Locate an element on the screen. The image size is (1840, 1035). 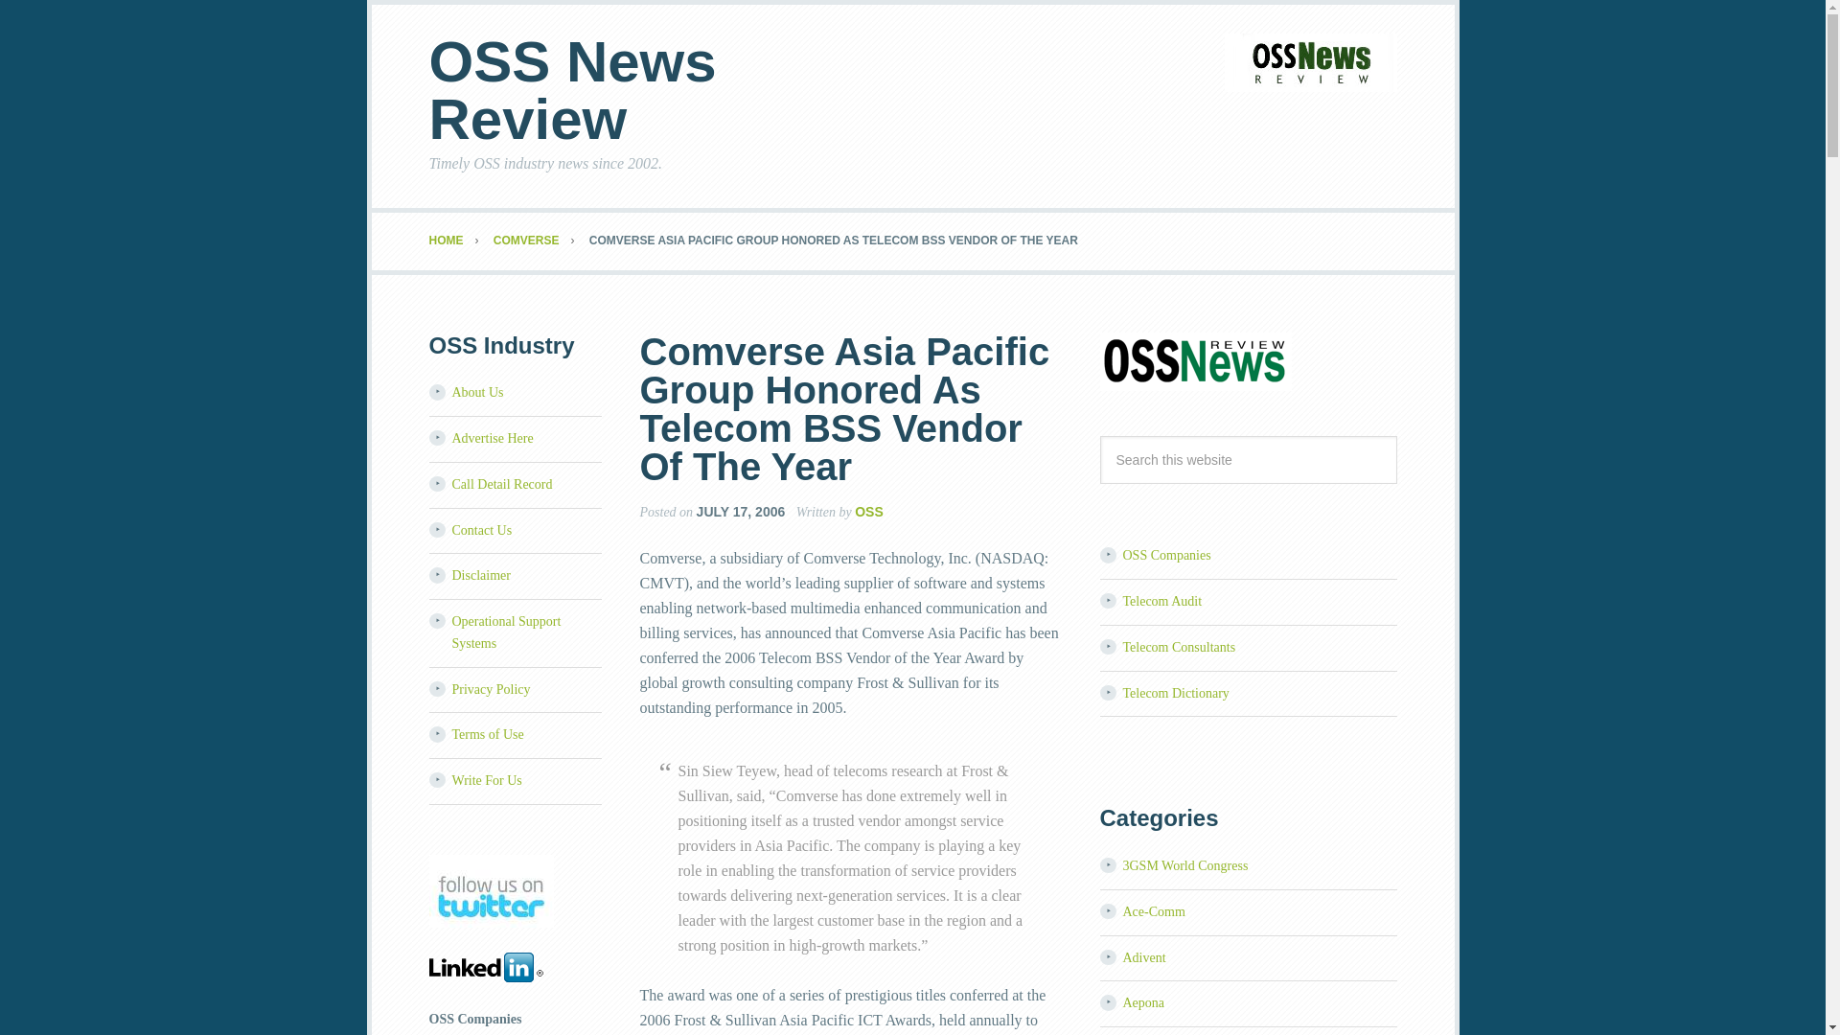
Aepona is located at coordinates (1143, 1002).